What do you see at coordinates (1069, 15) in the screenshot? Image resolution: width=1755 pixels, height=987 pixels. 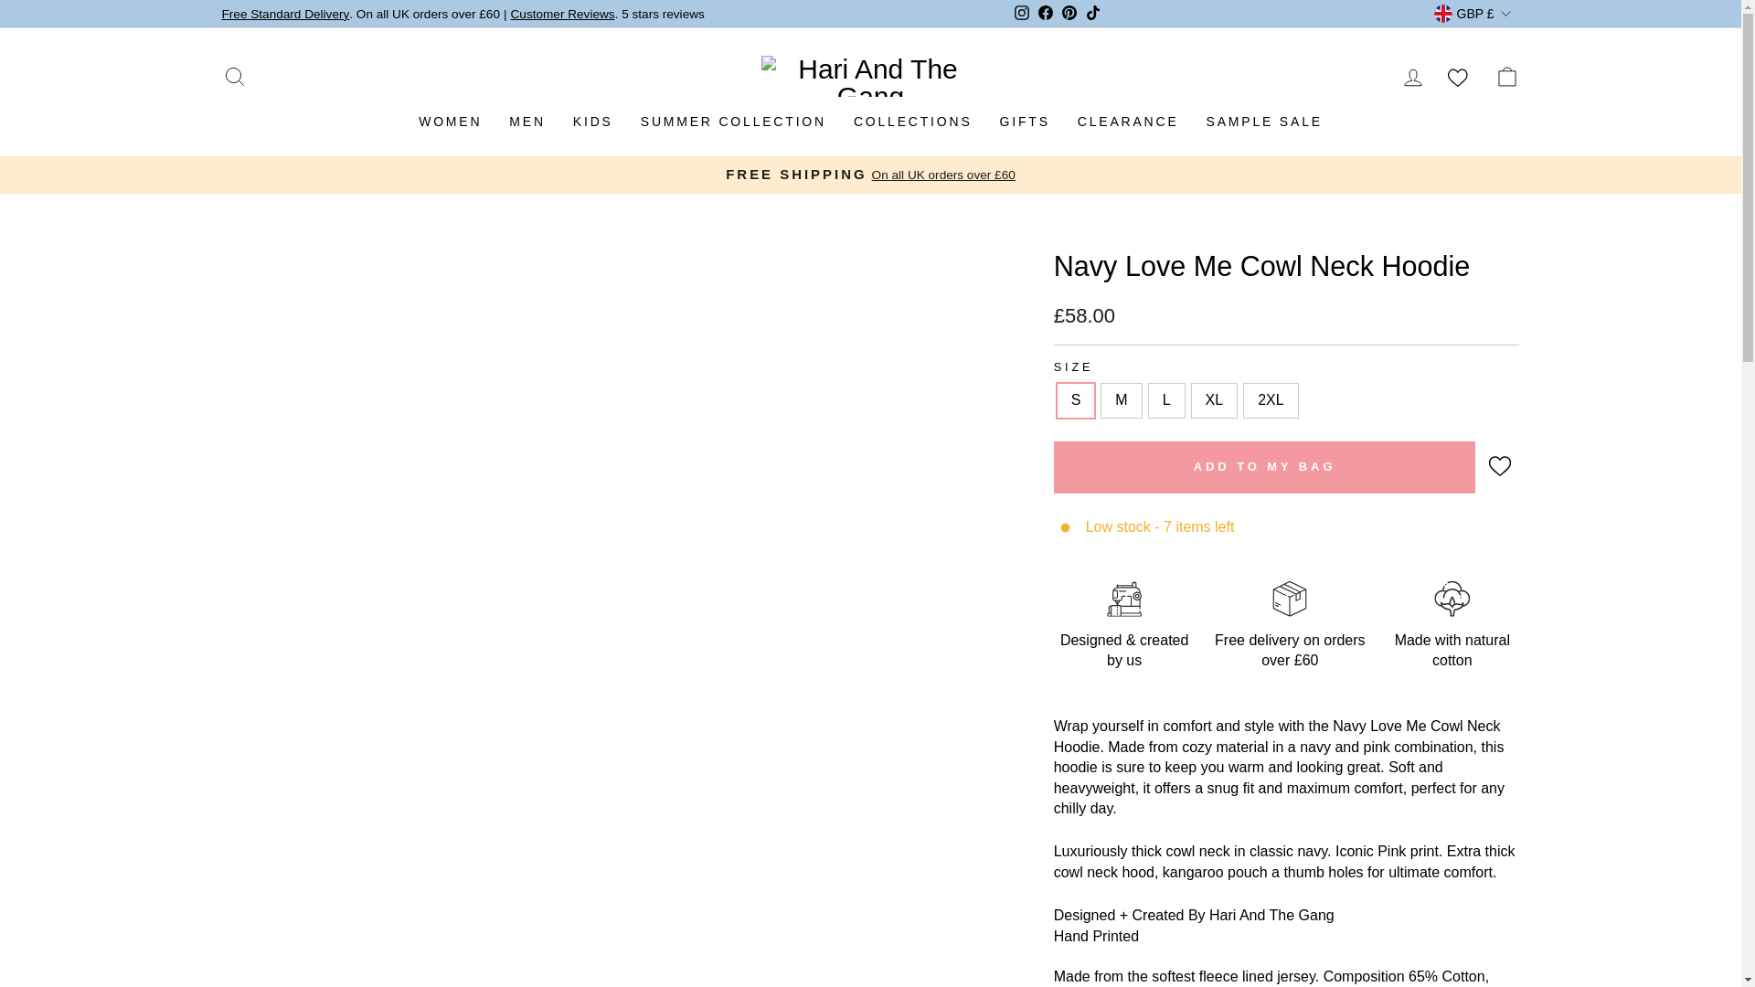 I see `Hari And The Gang on Pinterest` at bounding box center [1069, 15].